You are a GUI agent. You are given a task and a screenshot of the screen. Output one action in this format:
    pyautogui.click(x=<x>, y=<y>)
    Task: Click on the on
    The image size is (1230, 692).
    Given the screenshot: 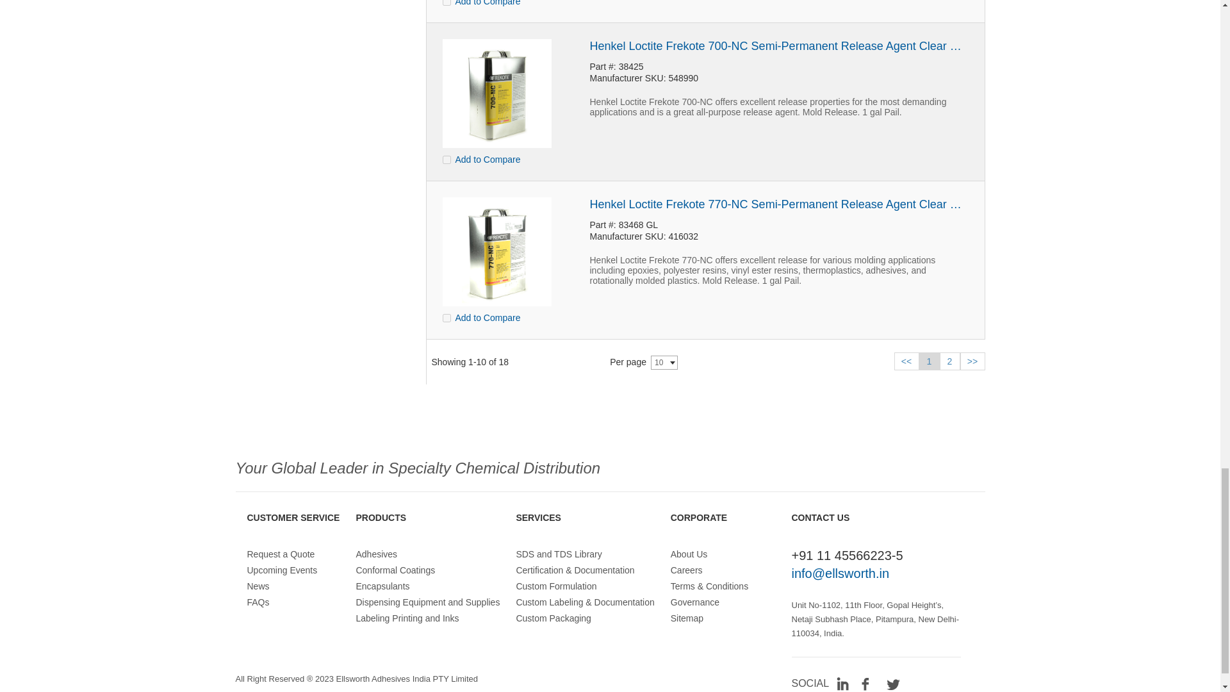 What is the action you would take?
    pyautogui.click(x=446, y=3)
    